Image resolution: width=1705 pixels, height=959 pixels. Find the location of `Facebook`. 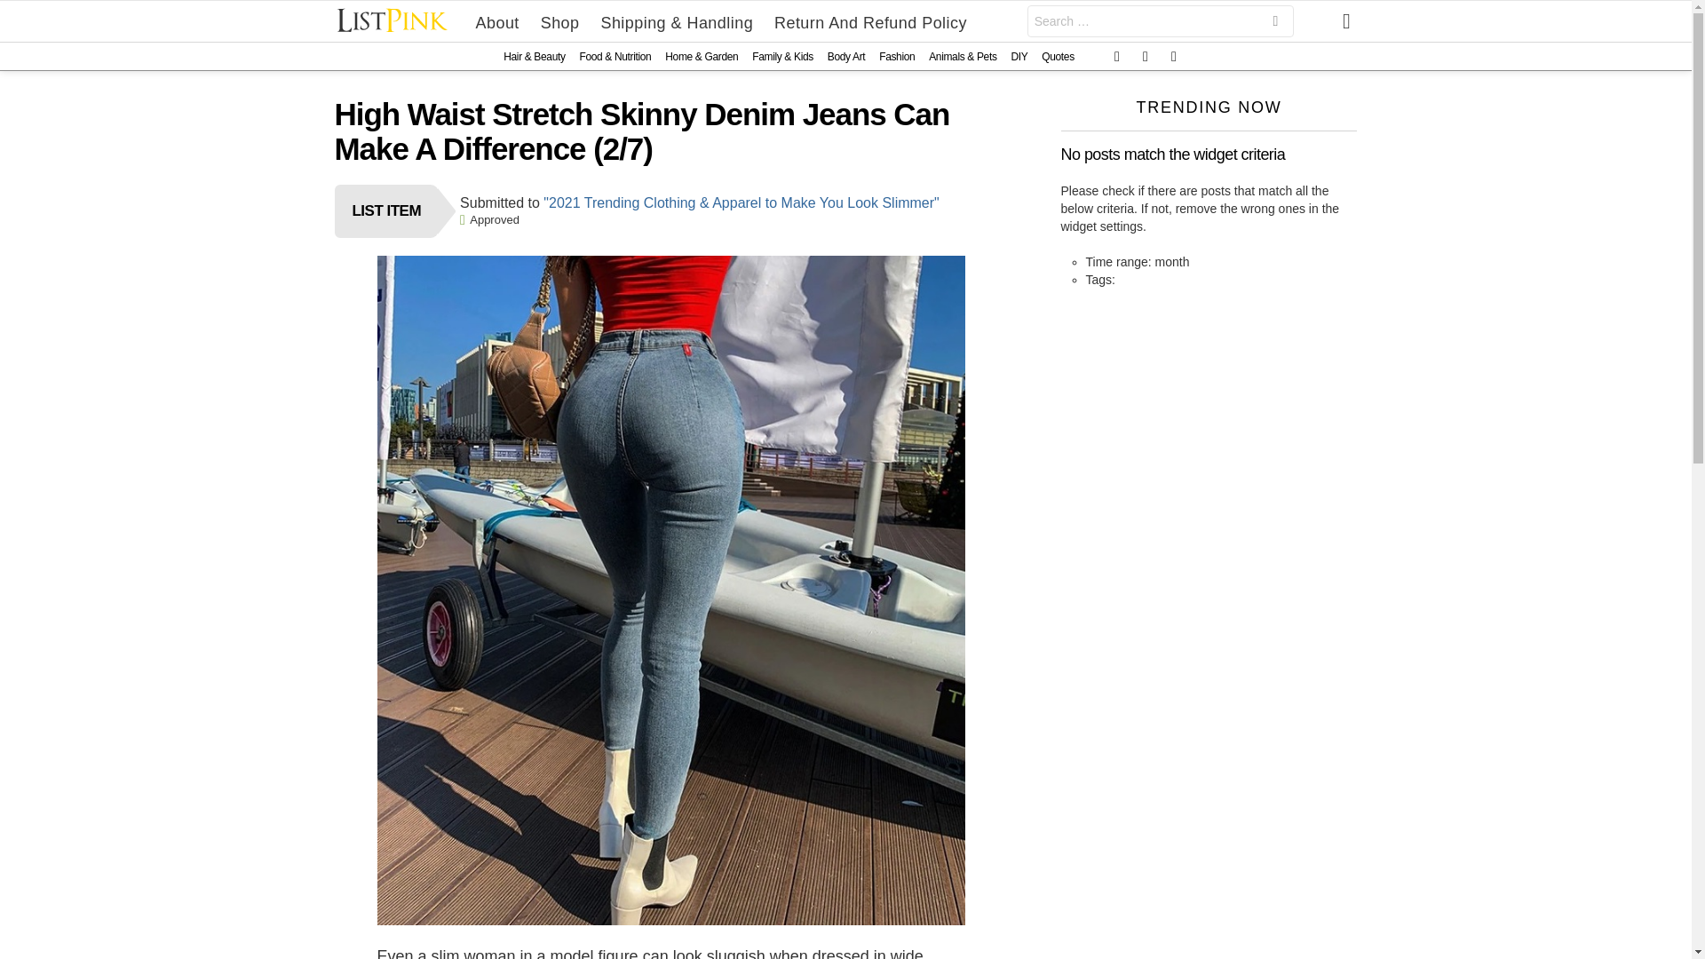

Facebook is located at coordinates (1117, 57).